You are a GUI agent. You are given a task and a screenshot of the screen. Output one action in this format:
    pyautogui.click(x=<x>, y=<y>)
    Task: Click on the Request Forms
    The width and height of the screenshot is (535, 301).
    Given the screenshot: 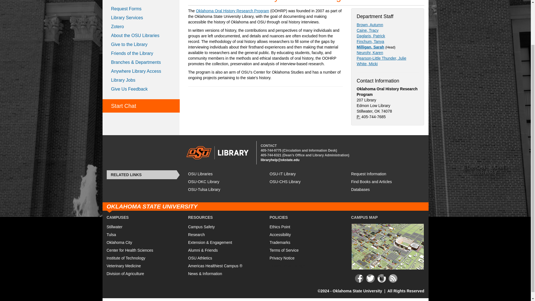 What is the action you would take?
    pyautogui.click(x=141, y=9)
    